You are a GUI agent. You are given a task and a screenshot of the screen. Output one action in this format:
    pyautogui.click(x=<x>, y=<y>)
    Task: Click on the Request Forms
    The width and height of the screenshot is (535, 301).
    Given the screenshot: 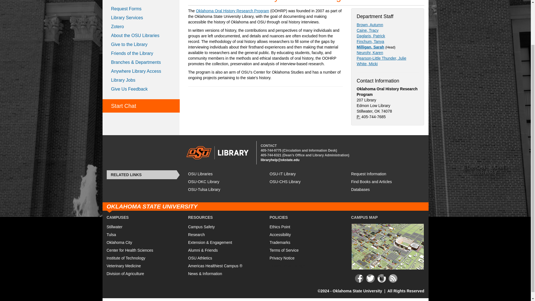 What is the action you would take?
    pyautogui.click(x=141, y=9)
    